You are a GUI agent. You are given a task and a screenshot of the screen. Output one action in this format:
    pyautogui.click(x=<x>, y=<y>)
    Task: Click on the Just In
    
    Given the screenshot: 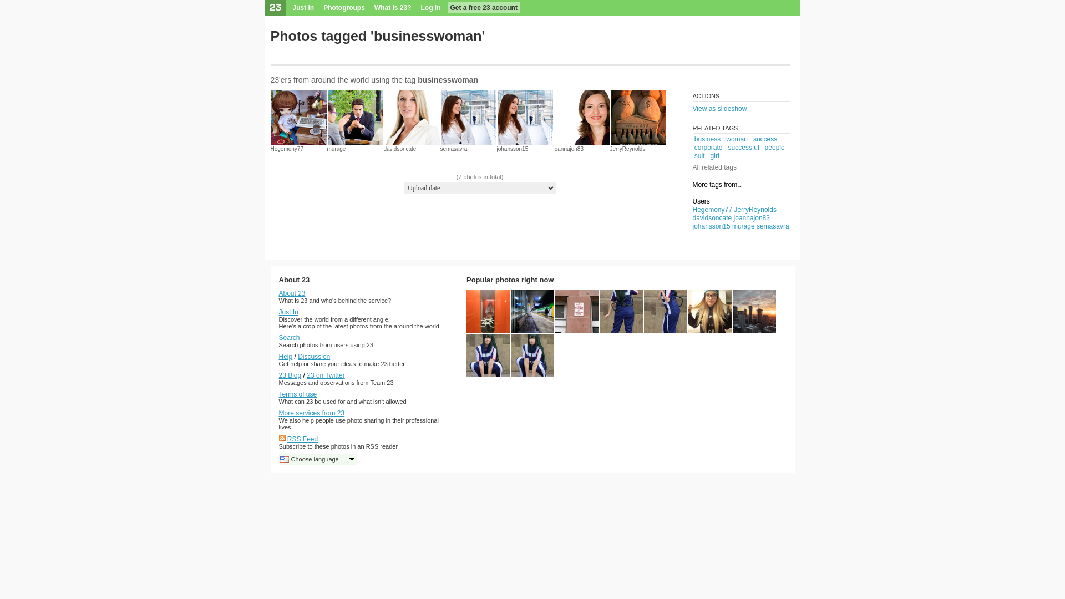 What is the action you would take?
    pyautogui.click(x=288, y=312)
    